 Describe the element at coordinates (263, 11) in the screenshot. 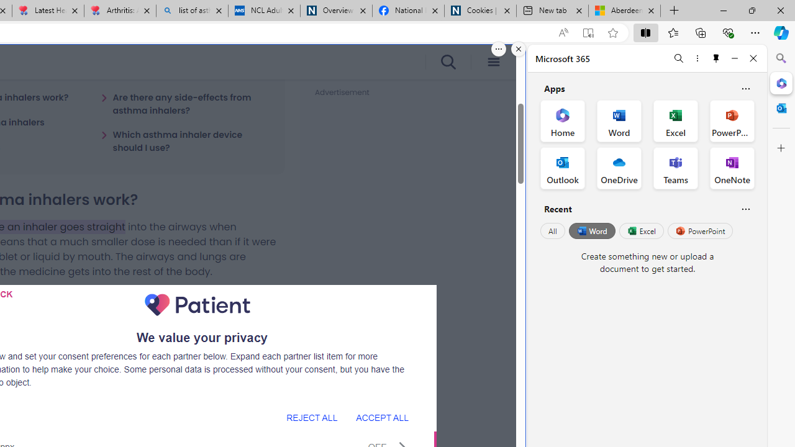

I see `NCL Adult Asthma Inhaler Choice Guideline` at that location.